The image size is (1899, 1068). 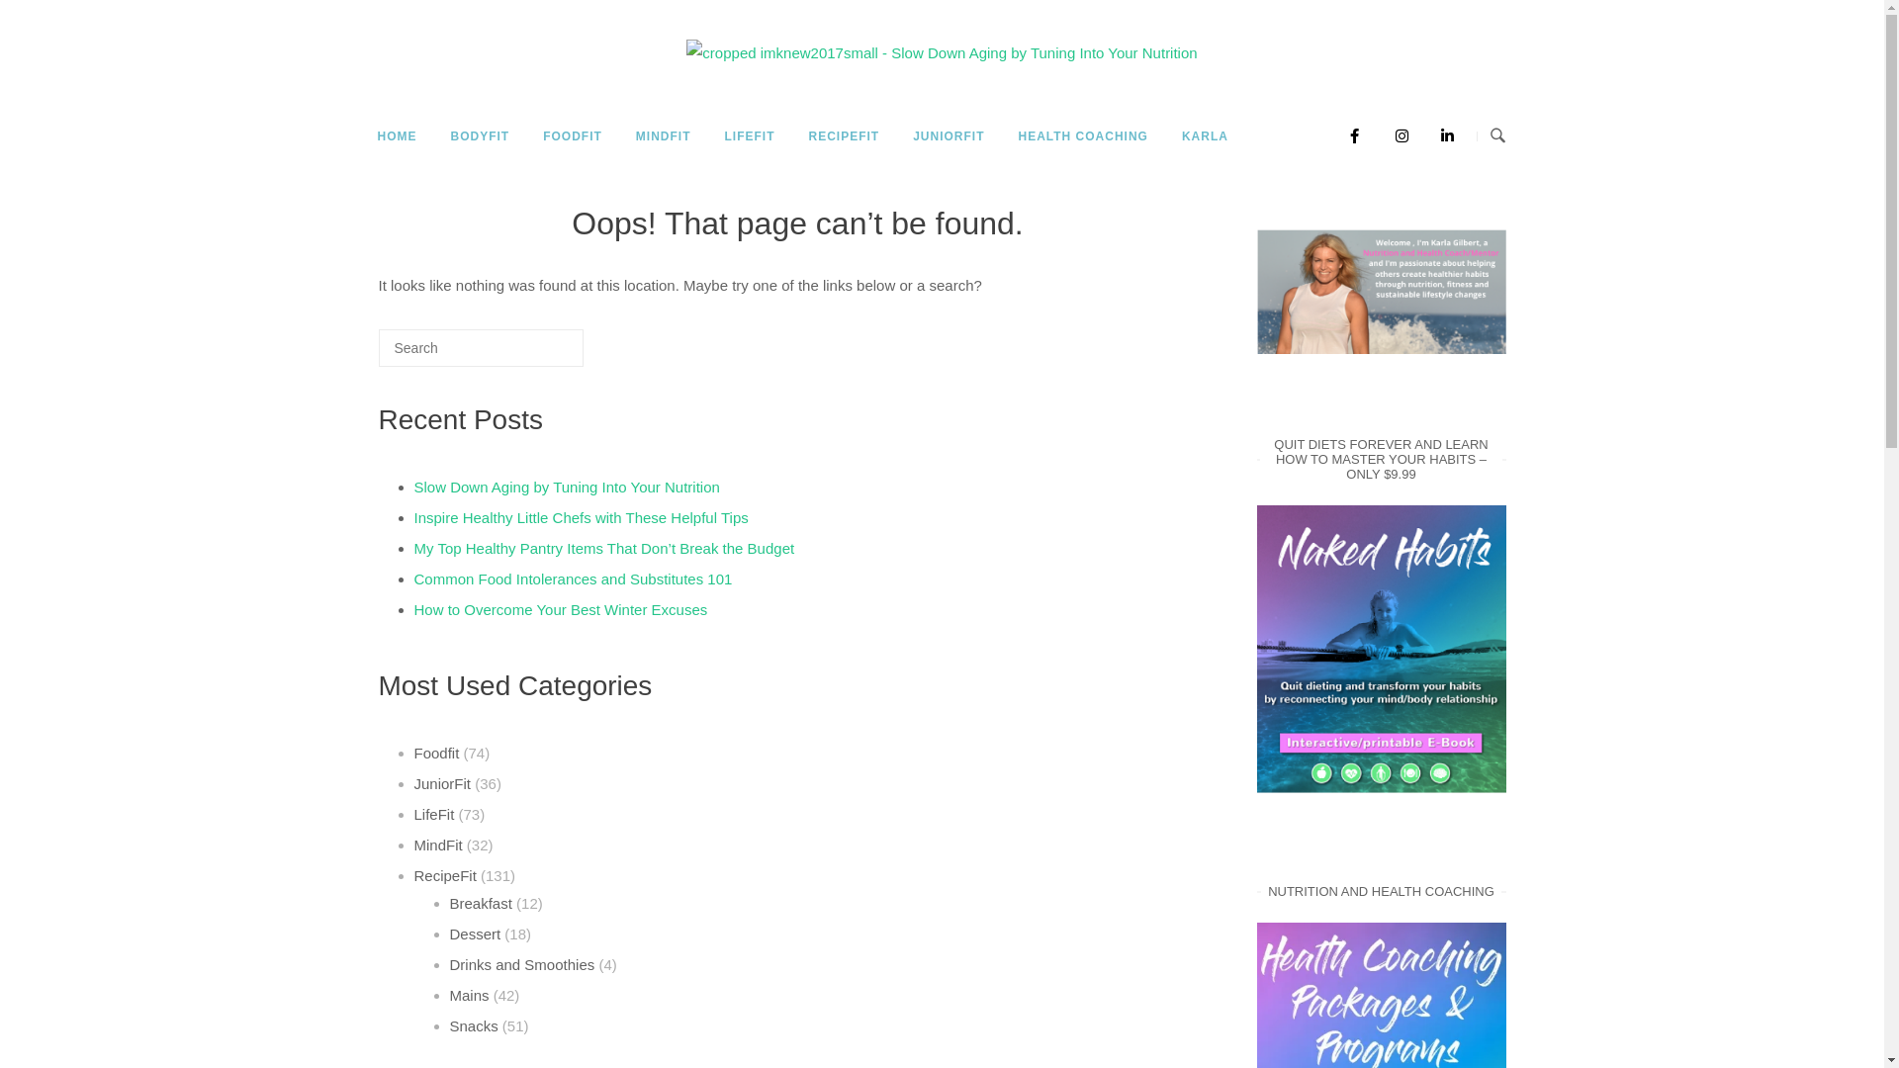 What do you see at coordinates (844, 136) in the screenshot?
I see `RECIPEFIT` at bounding box center [844, 136].